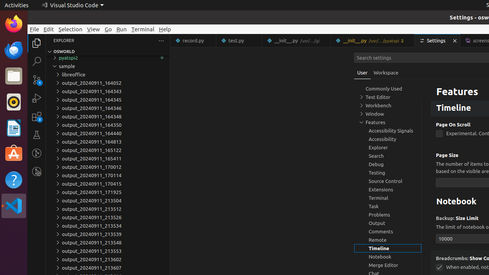 This screenshot has height=275, width=489. What do you see at coordinates (108, 268) in the screenshot?
I see `output_20240911_213607` at bounding box center [108, 268].